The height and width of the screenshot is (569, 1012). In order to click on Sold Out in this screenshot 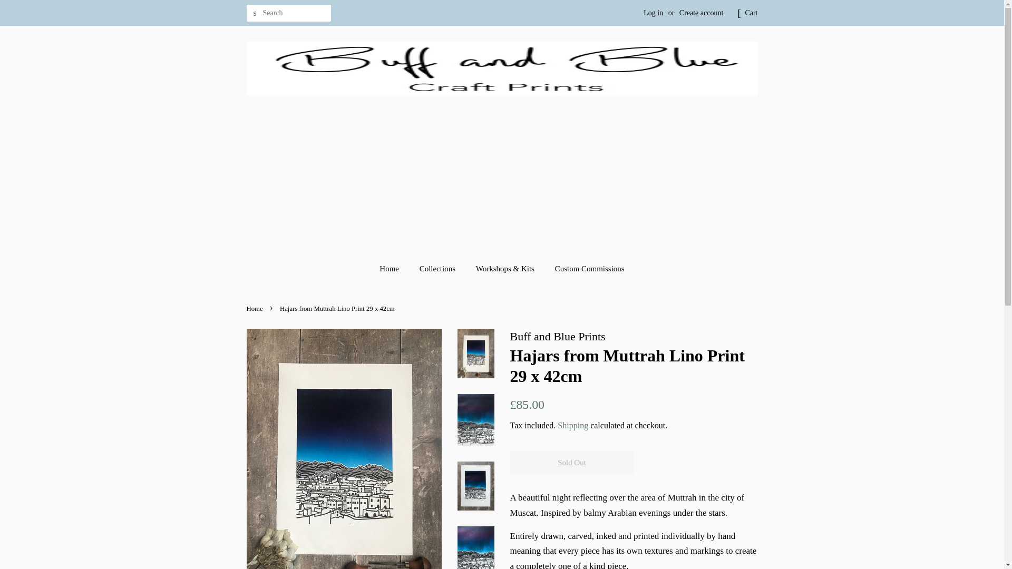, I will do `click(572, 463)`.